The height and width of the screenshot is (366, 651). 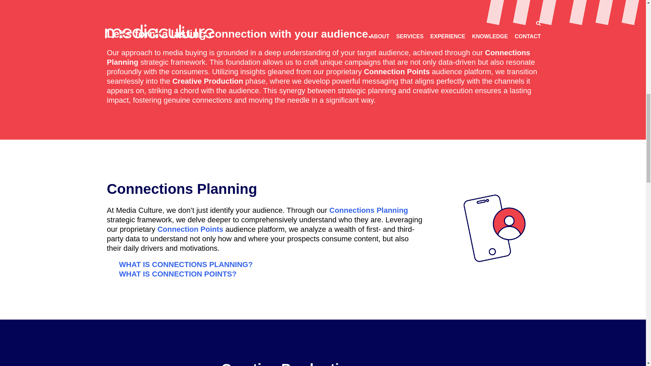 What do you see at coordinates (494, 228) in the screenshot?
I see `Audience Insights Icon` at bounding box center [494, 228].